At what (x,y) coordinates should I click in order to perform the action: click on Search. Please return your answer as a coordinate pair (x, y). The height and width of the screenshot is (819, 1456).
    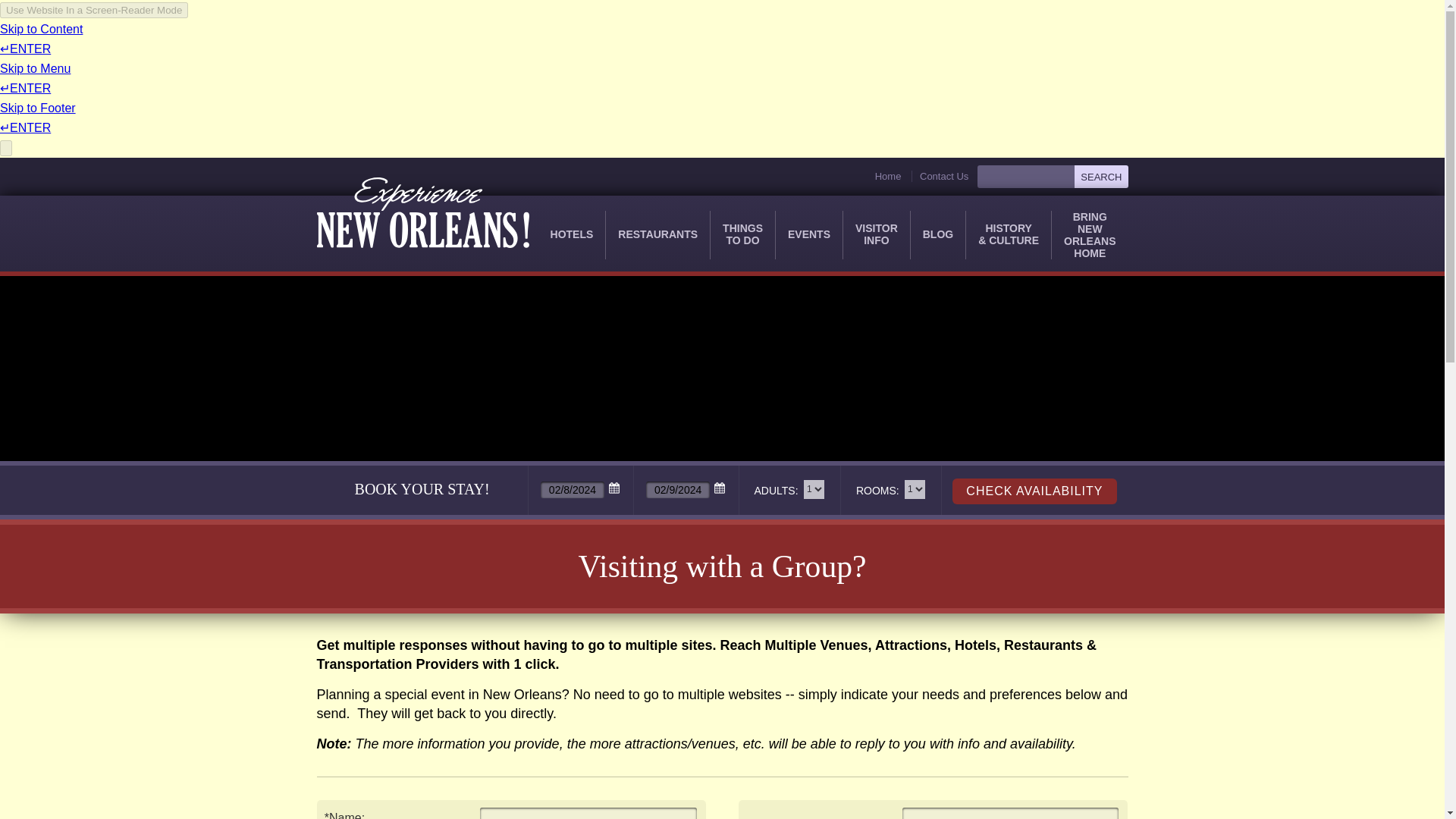
    Looking at the image, I should click on (1100, 177).